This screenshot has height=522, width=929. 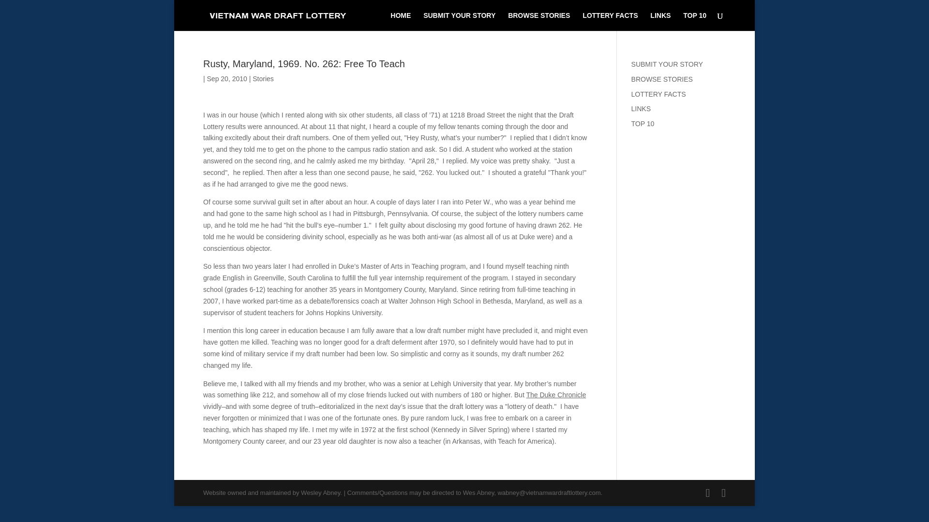 I want to click on SUBMIT YOUR STORY, so click(x=459, y=21).